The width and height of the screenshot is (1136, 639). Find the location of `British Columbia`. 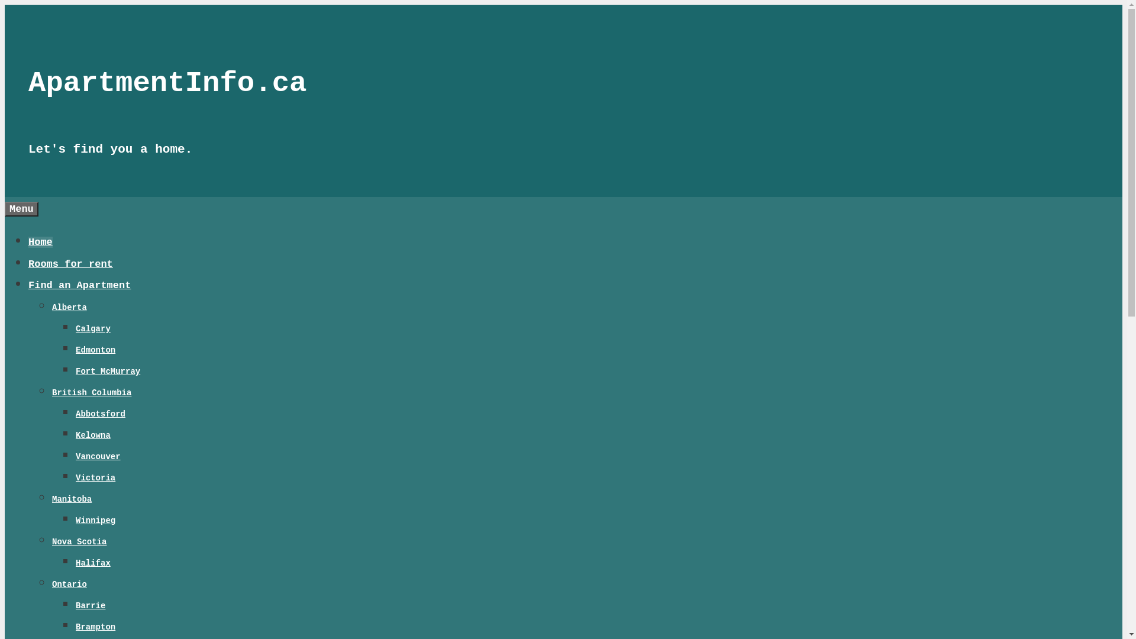

British Columbia is located at coordinates (92, 393).